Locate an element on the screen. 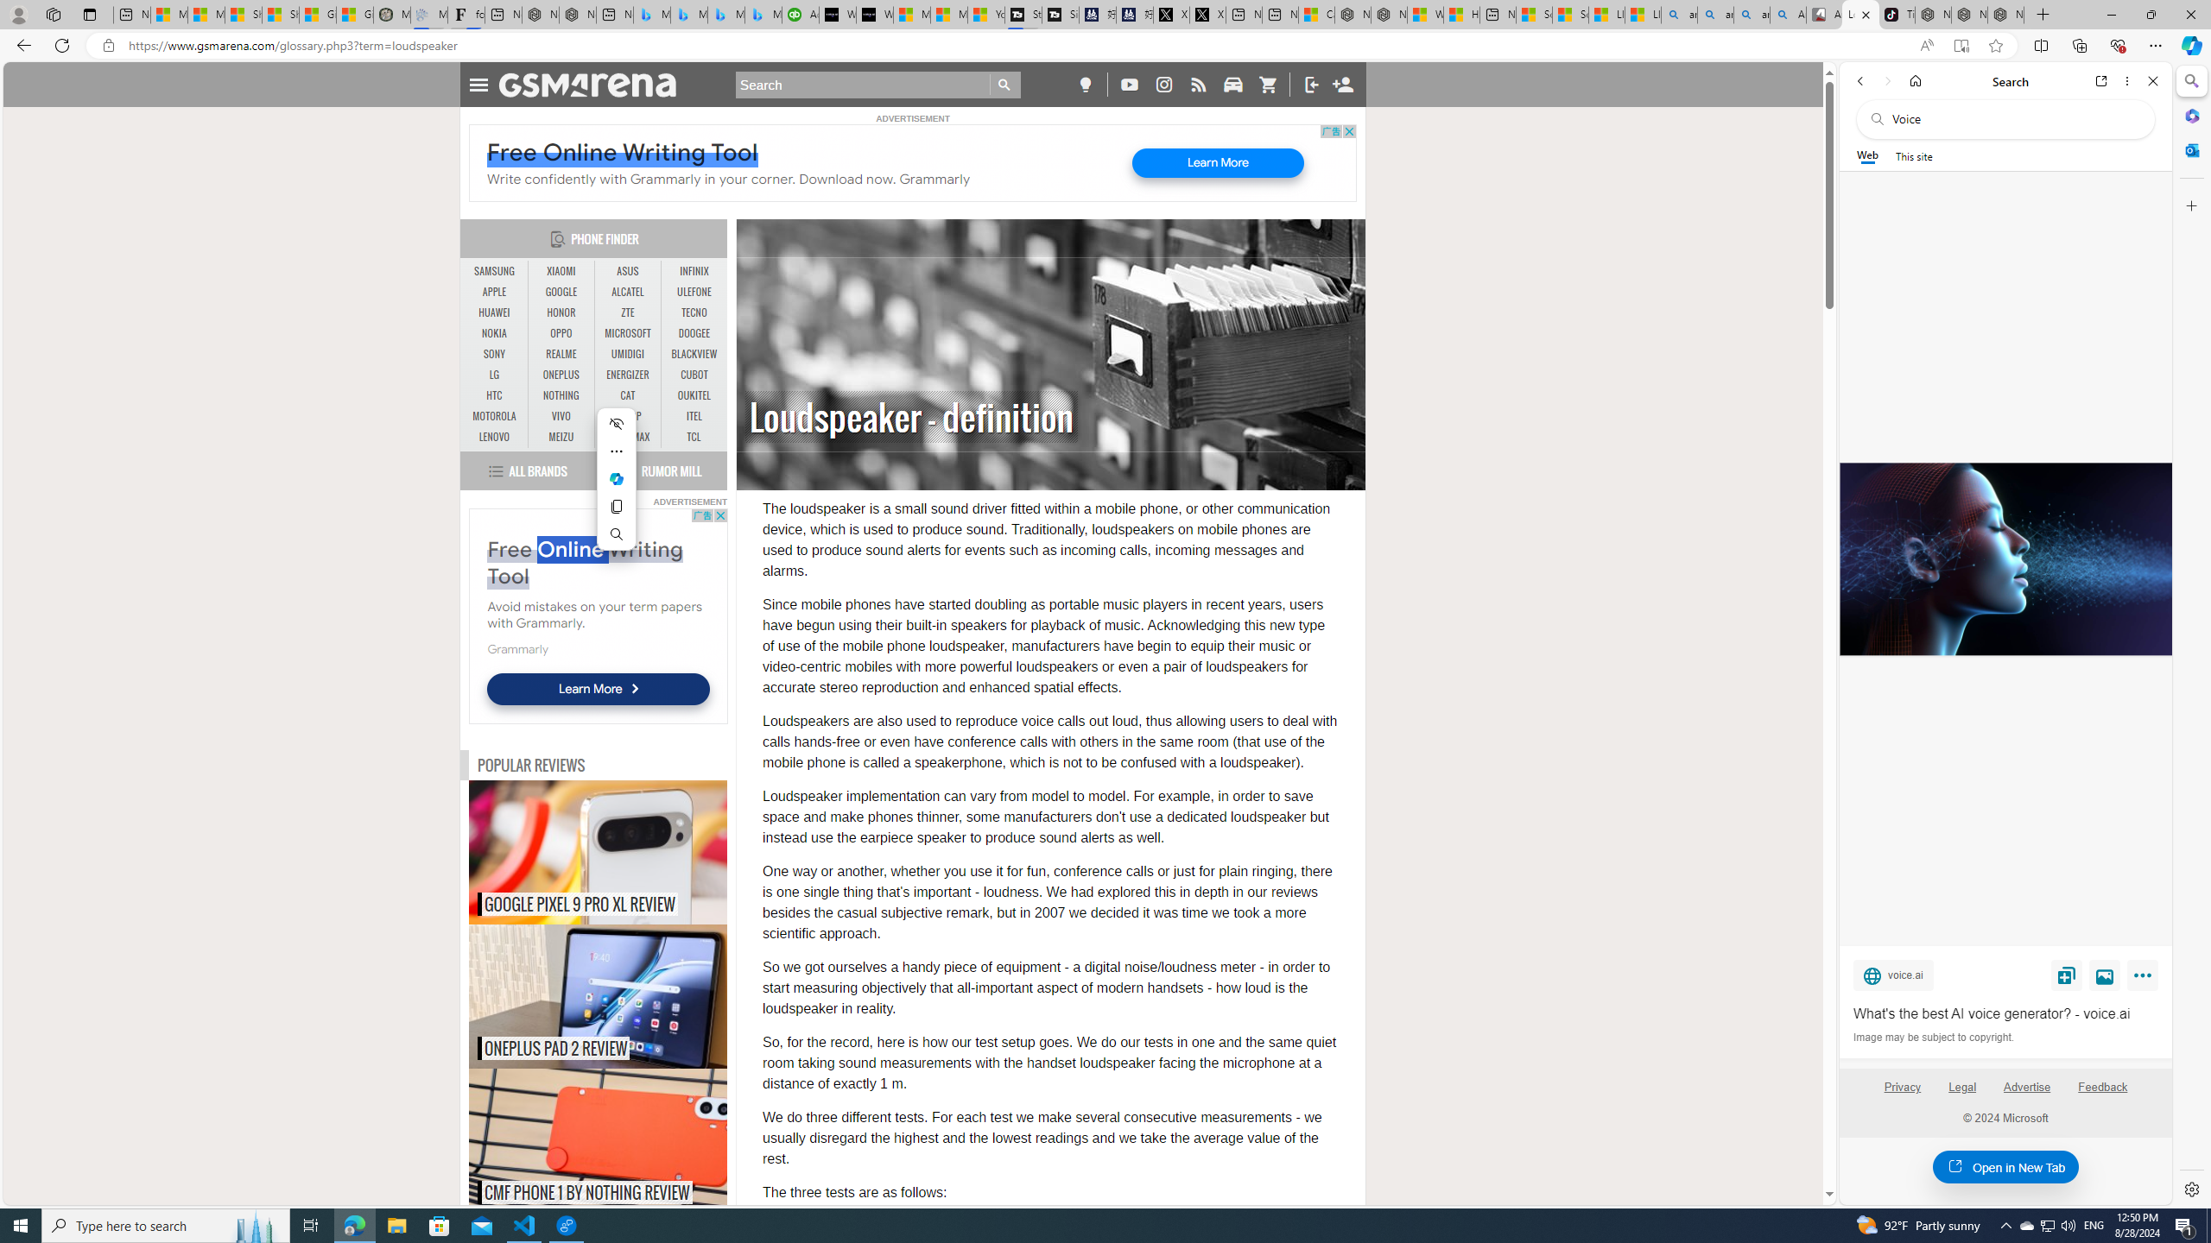 The height and width of the screenshot is (1243, 2211). Shanghai, China weather forecast | Microsoft Weather is located at coordinates (280, 15).